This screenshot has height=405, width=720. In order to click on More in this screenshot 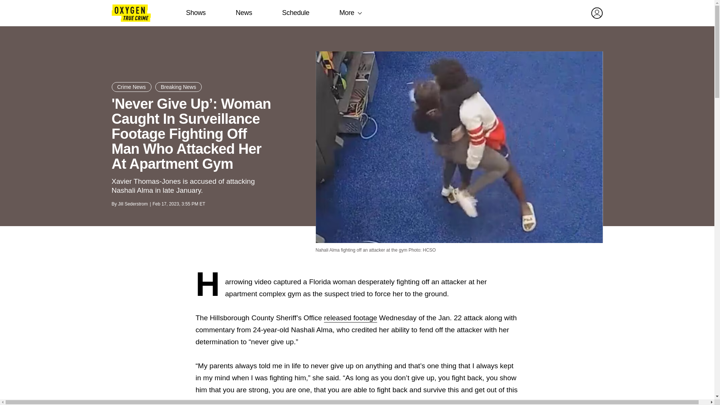, I will do `click(346, 13)`.